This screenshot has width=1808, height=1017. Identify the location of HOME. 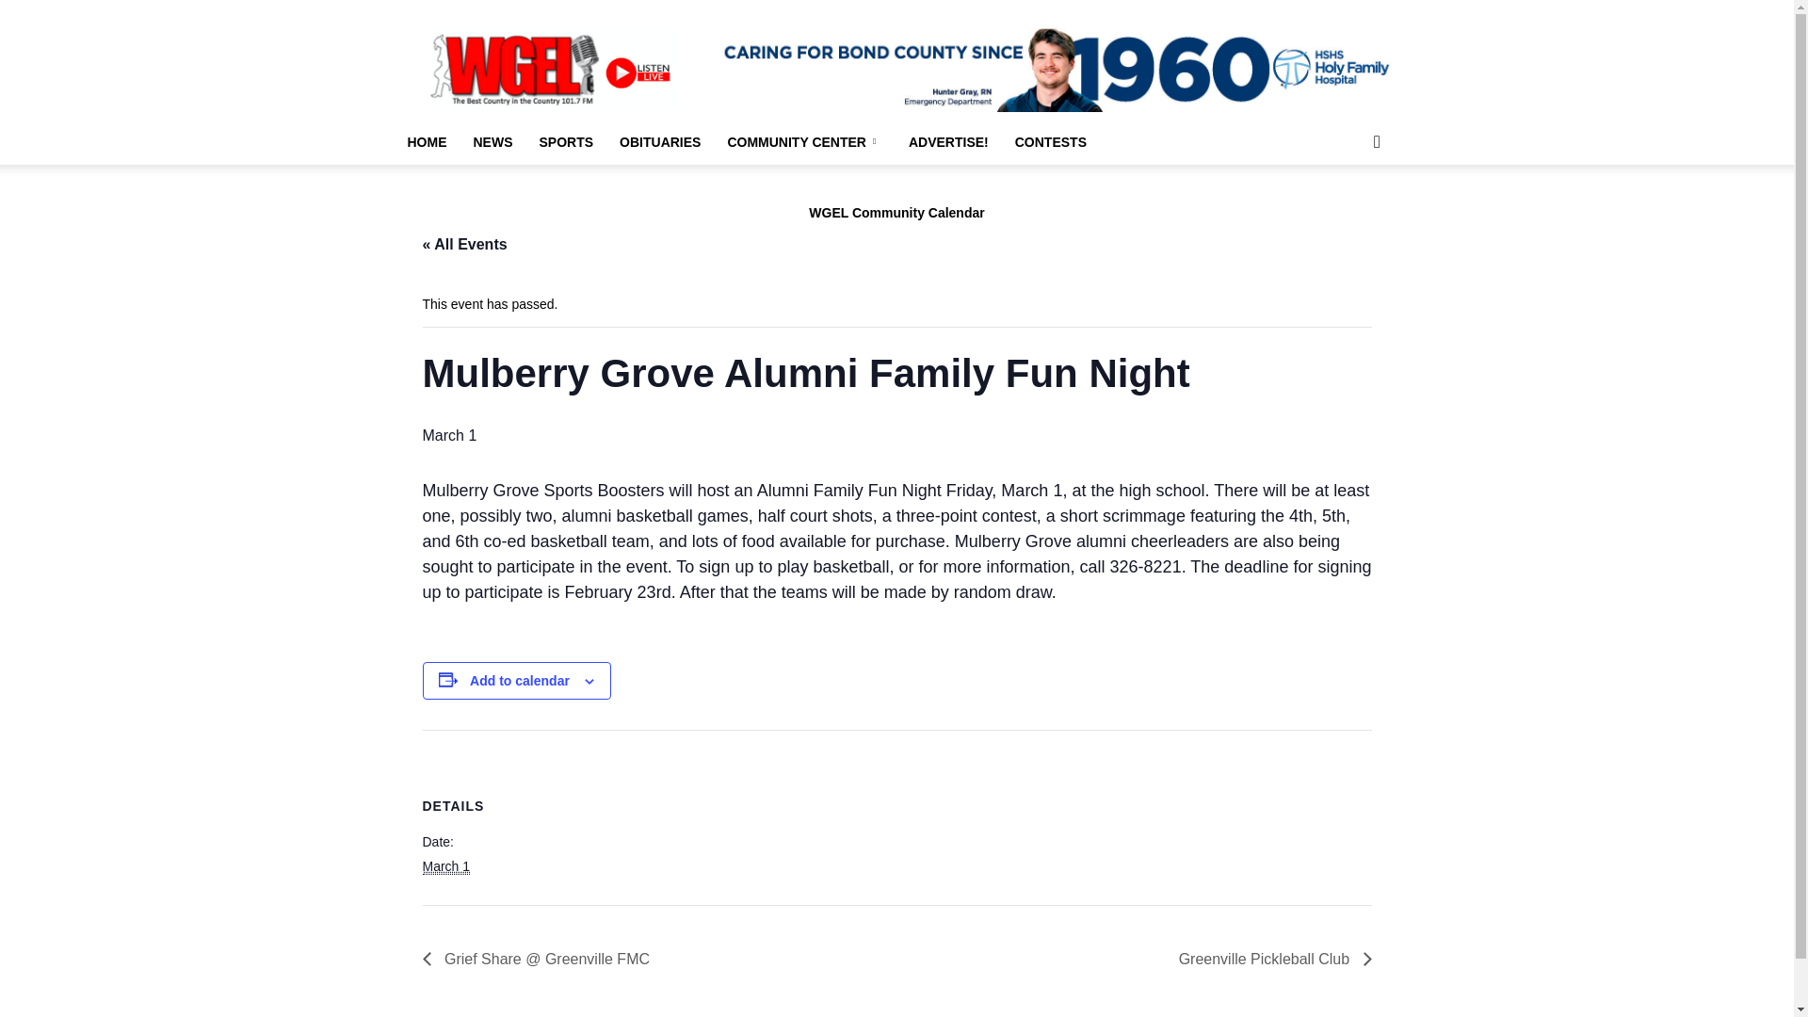
(426, 141).